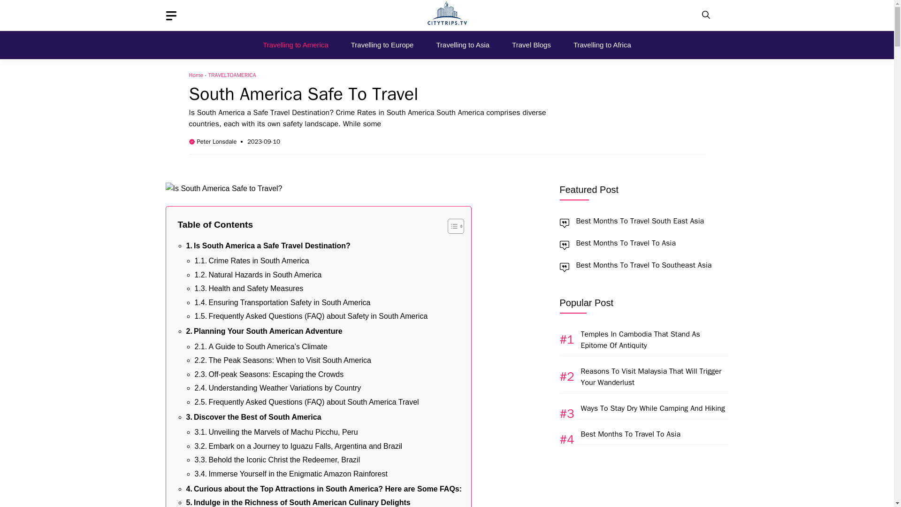  Describe the element at coordinates (268, 375) in the screenshot. I see `Off-peak Seasons: Escaping the Crowds` at that location.